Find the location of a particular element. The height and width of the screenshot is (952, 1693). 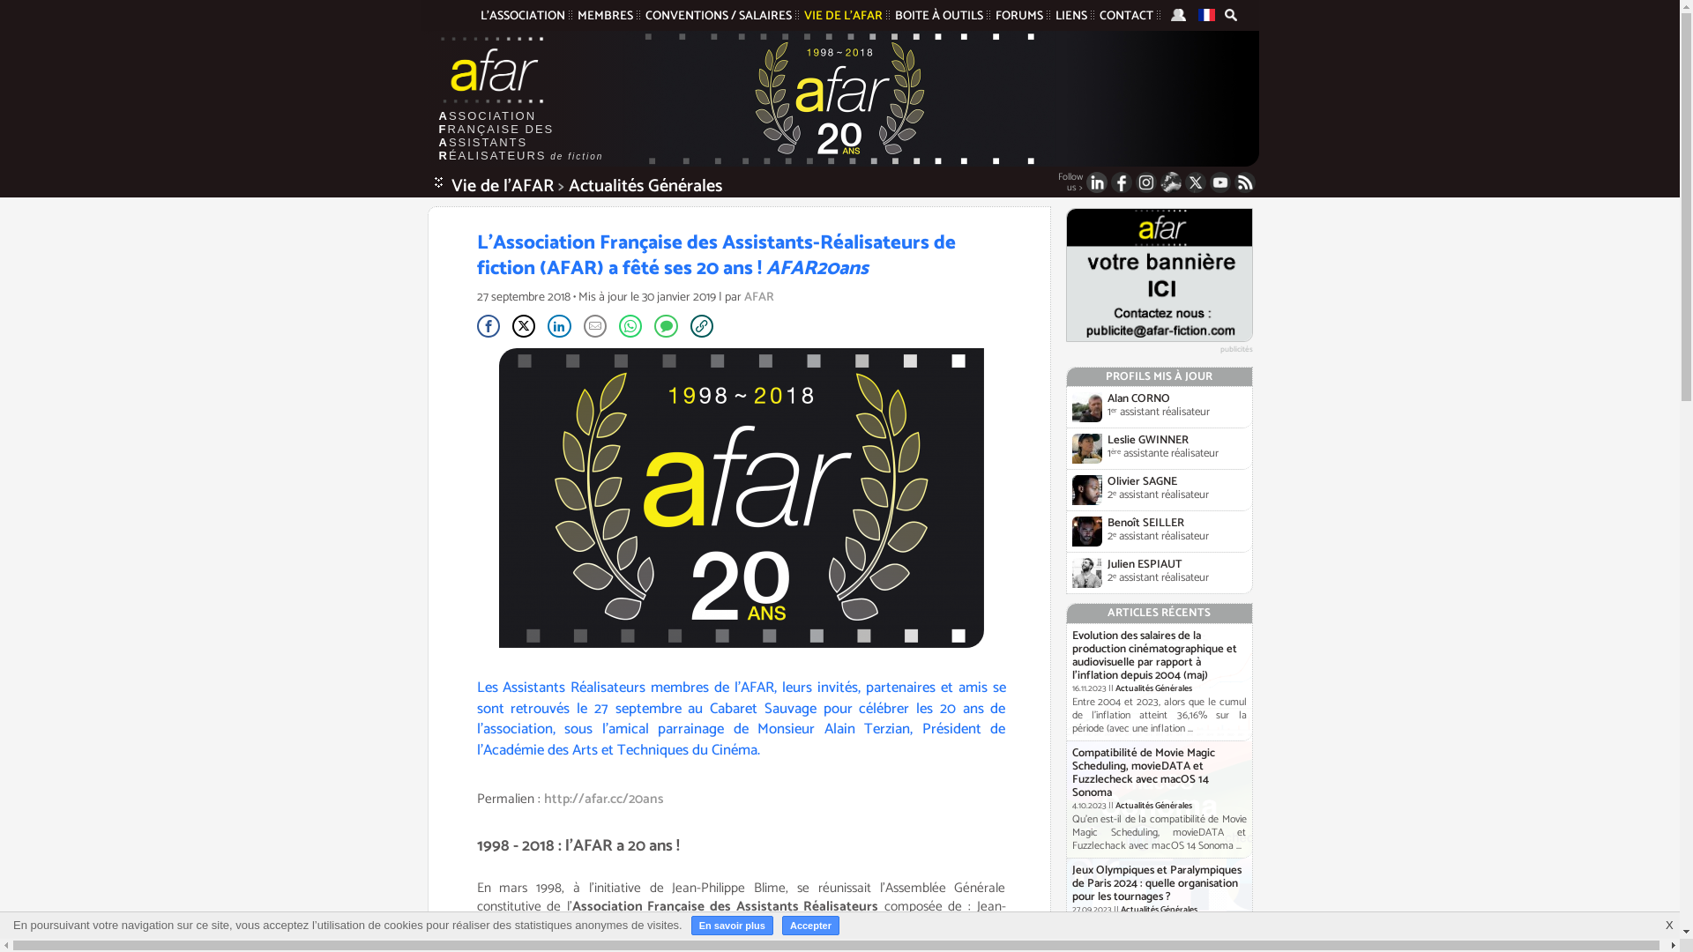

Leslie GWINNER is located at coordinates (1148, 441).